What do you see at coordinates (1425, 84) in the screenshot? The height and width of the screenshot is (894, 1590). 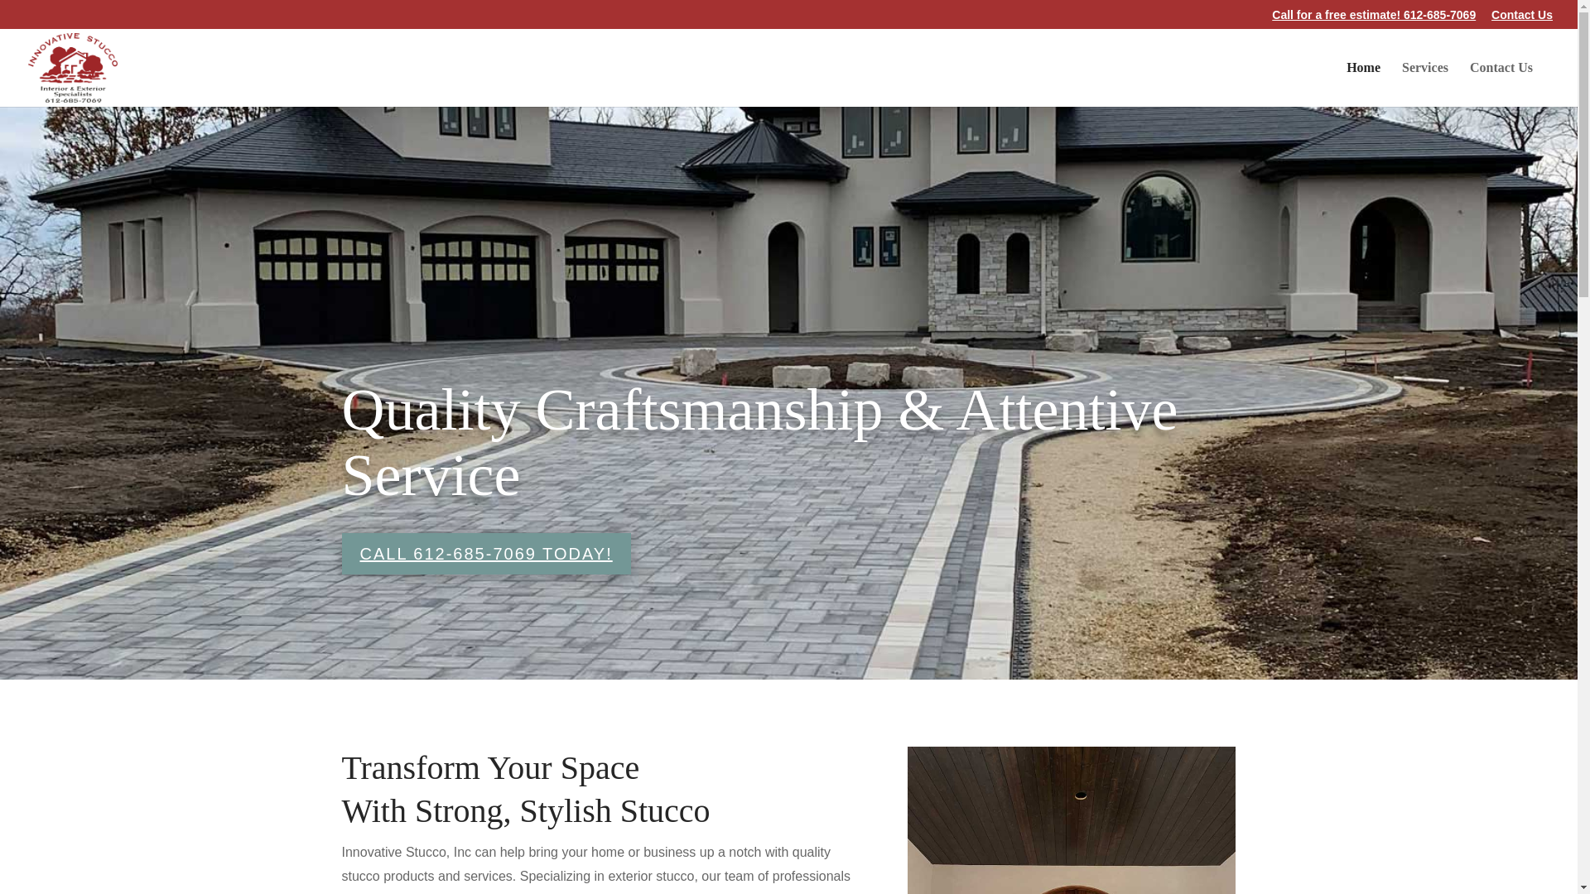 I see `Services` at bounding box center [1425, 84].